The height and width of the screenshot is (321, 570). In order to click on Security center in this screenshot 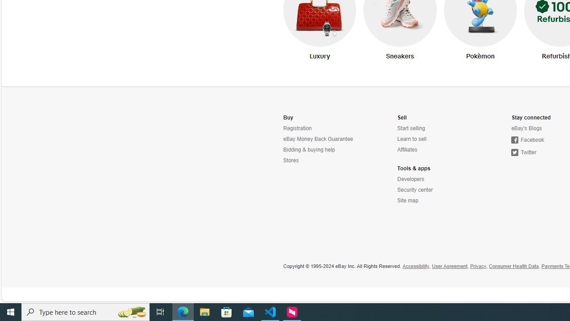, I will do `click(437, 190)`.